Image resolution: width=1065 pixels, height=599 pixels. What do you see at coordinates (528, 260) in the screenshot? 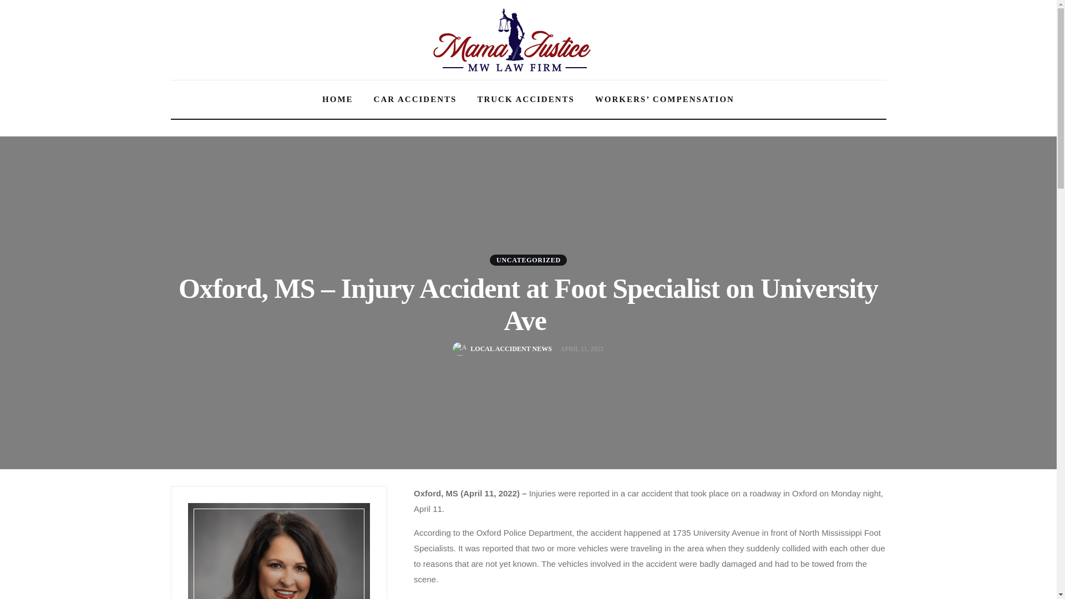
I see `UNCATEGORIZED` at bounding box center [528, 260].